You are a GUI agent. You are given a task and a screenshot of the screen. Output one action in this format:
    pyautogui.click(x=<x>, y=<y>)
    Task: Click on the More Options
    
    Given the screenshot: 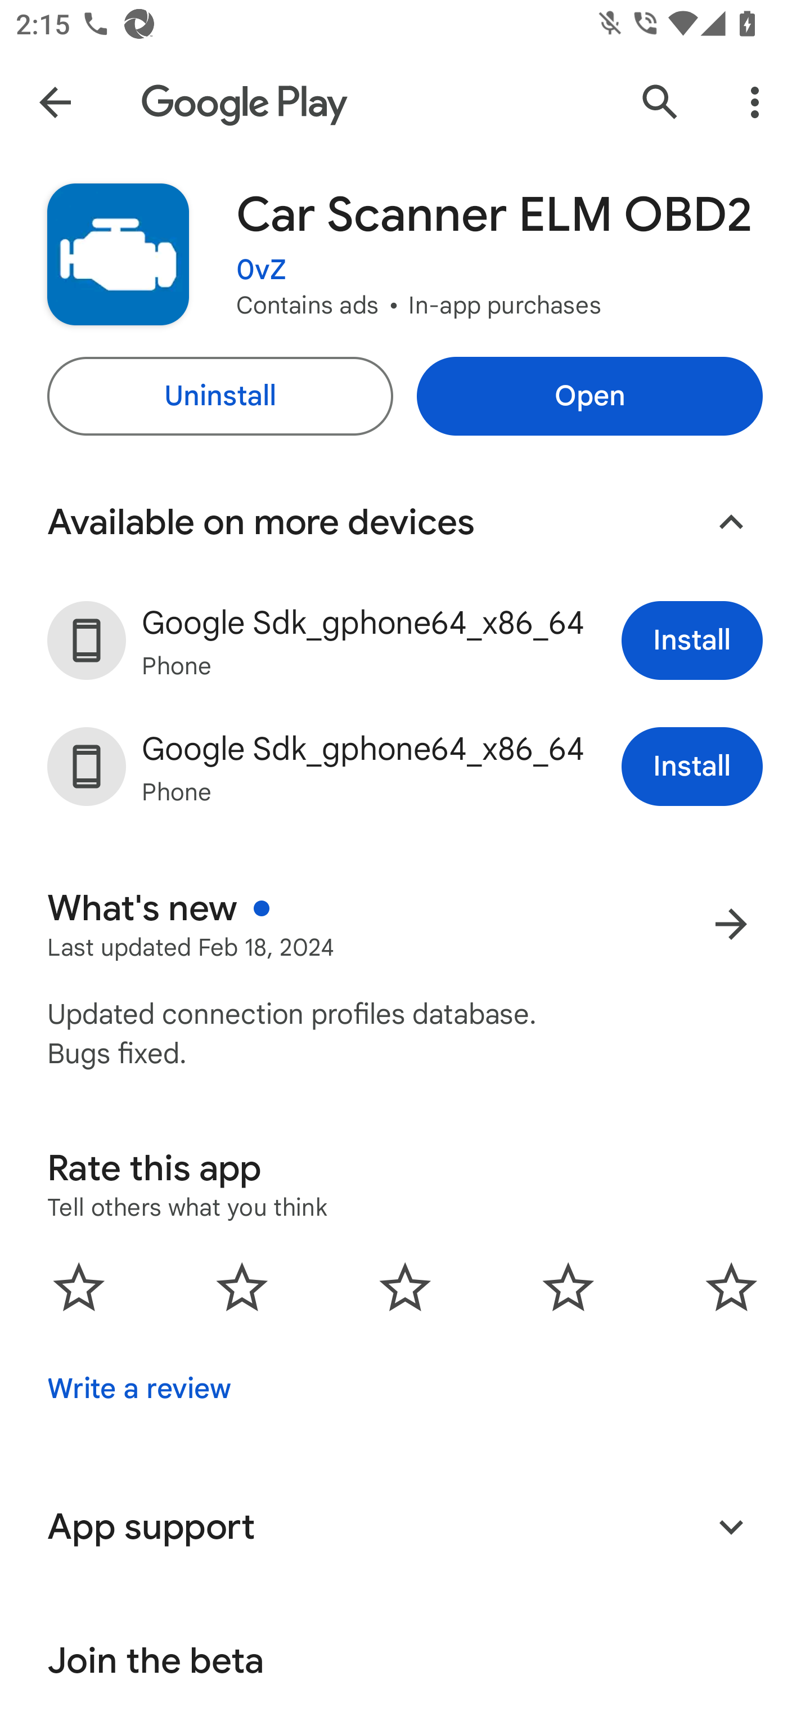 What is the action you would take?
    pyautogui.click(x=755, y=102)
    